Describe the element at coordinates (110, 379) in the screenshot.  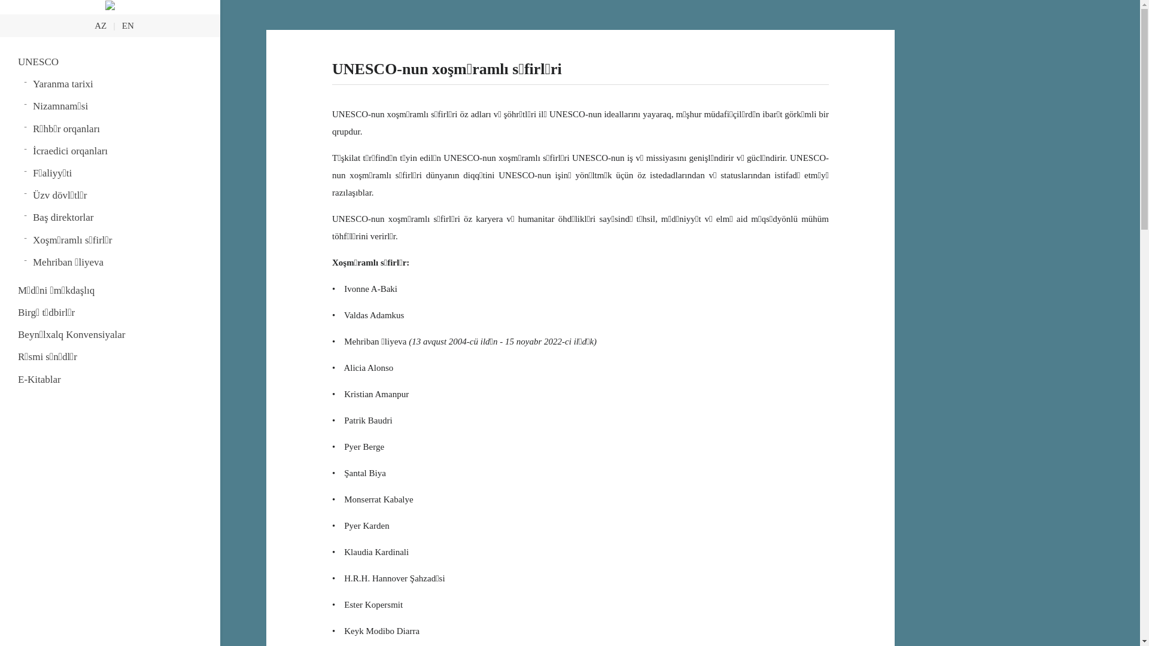
I see `E-Kitablar` at that location.